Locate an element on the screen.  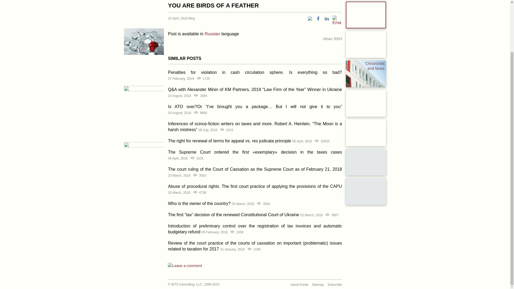
Leave a comment is located at coordinates (185, 265).